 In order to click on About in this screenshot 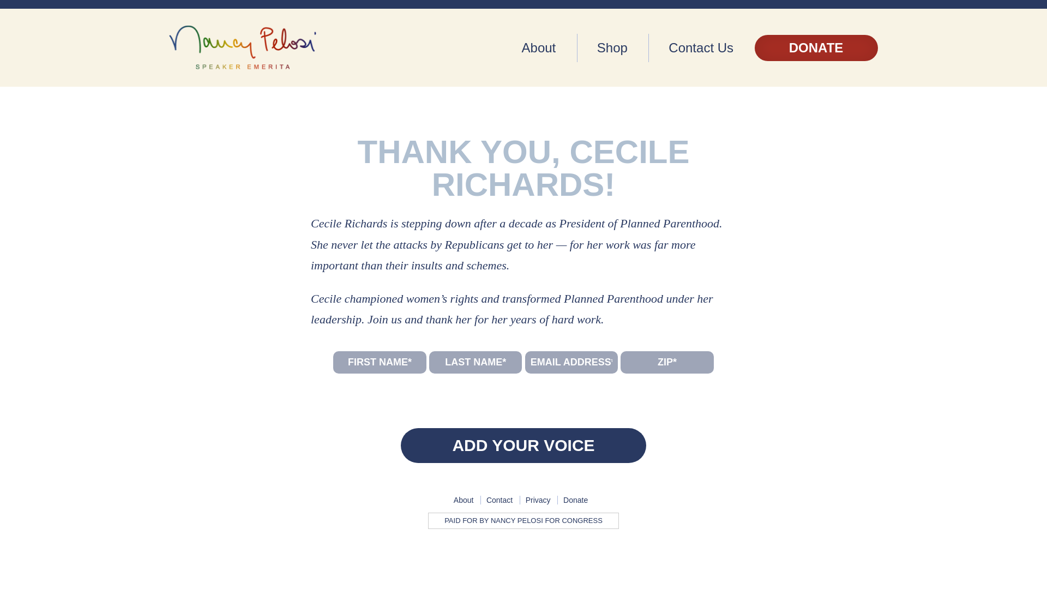, I will do `click(464, 500)`.